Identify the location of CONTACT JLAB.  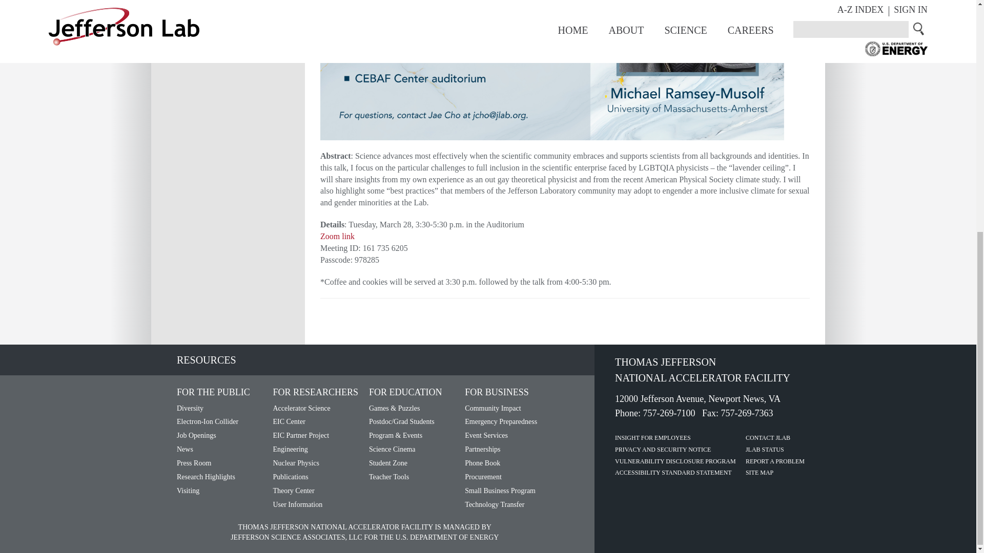
(768, 437).